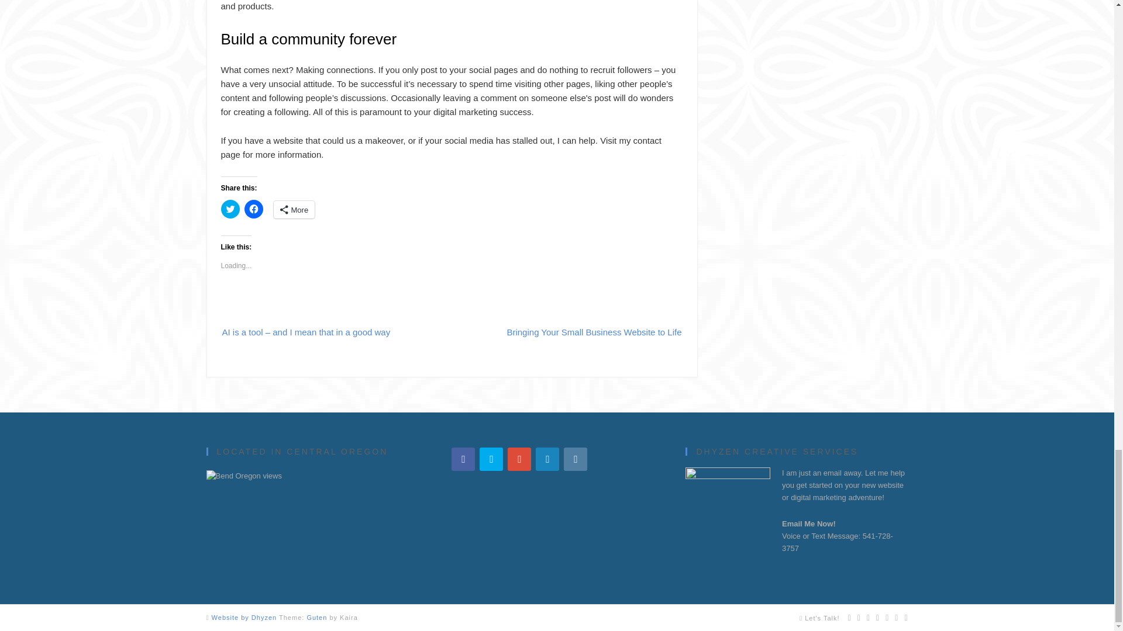 Image resolution: width=1123 pixels, height=631 pixels. What do you see at coordinates (295, 209) in the screenshot?
I see `More` at bounding box center [295, 209].